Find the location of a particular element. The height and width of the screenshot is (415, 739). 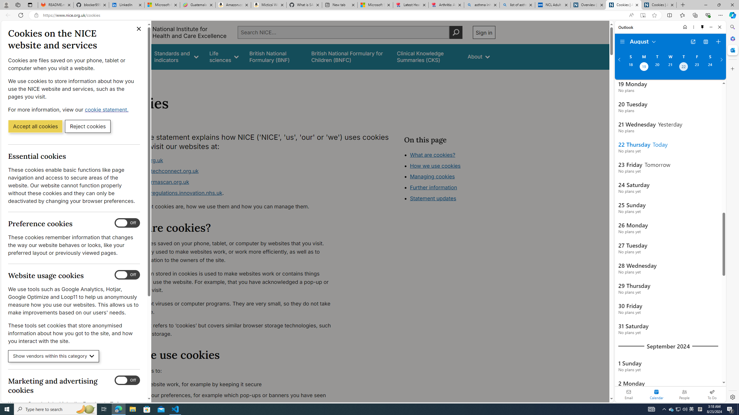

list of asthma inhalers uk - Search is located at coordinates (517, 5).